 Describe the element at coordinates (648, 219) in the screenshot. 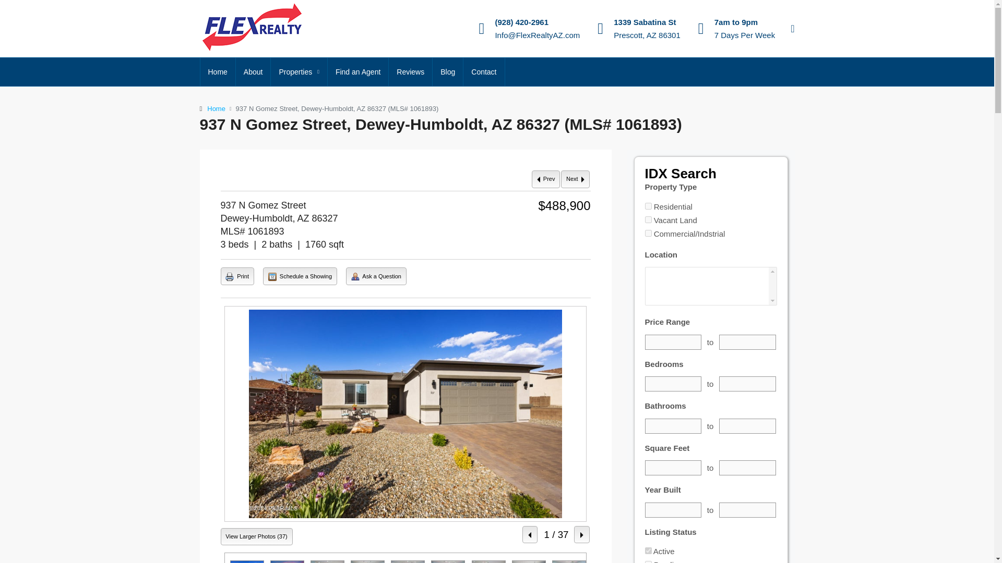

I see `B` at that location.